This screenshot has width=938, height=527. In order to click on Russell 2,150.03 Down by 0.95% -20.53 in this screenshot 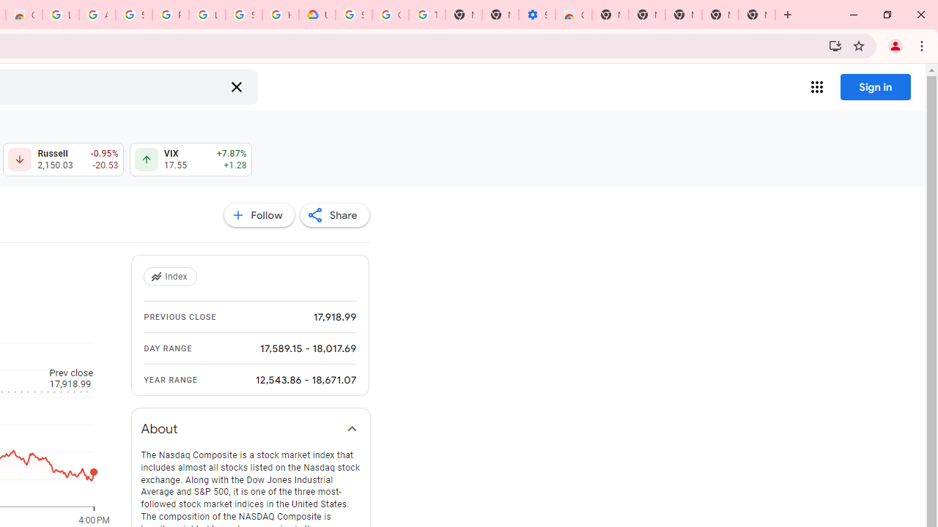, I will do `click(63, 160)`.